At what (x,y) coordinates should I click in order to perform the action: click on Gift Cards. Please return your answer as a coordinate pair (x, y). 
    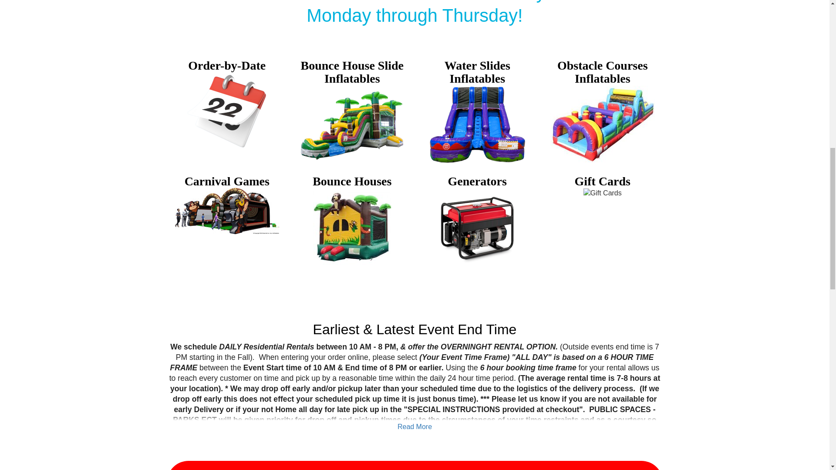
    Looking at the image, I should click on (603, 193).